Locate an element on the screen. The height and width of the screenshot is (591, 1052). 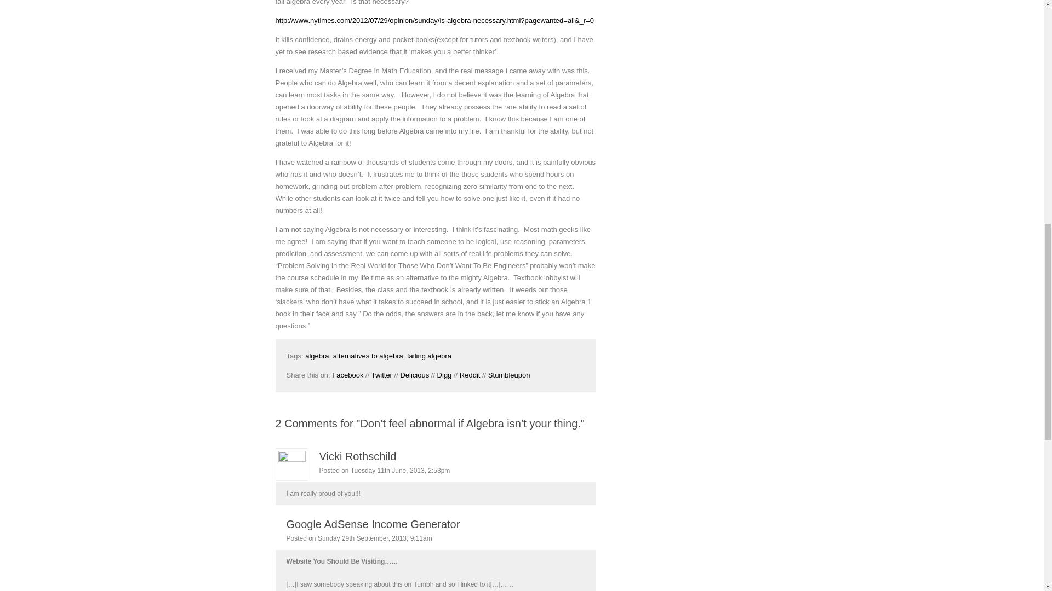
Facebook is located at coordinates (347, 375).